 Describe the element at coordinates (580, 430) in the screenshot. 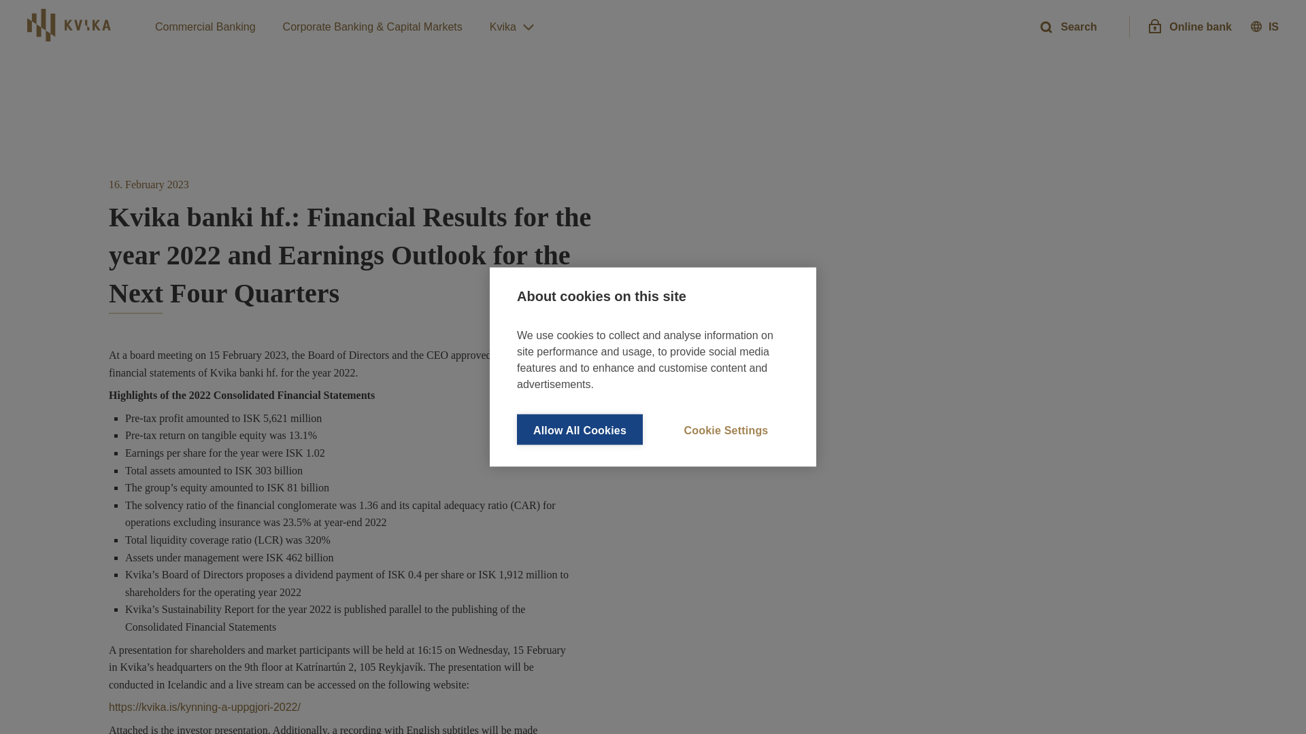

I see `Allow All Cookies` at that location.